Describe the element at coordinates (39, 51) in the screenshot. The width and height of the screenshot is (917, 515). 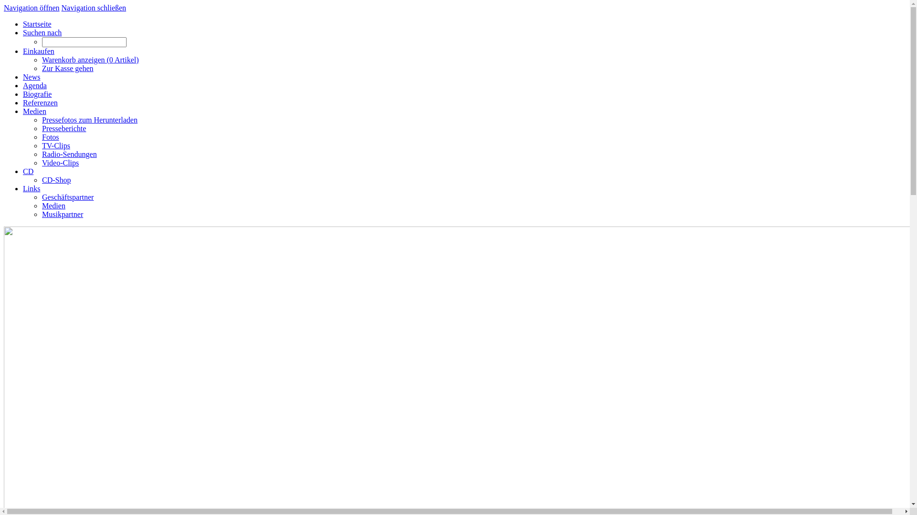
I see `Einkaufen` at that location.